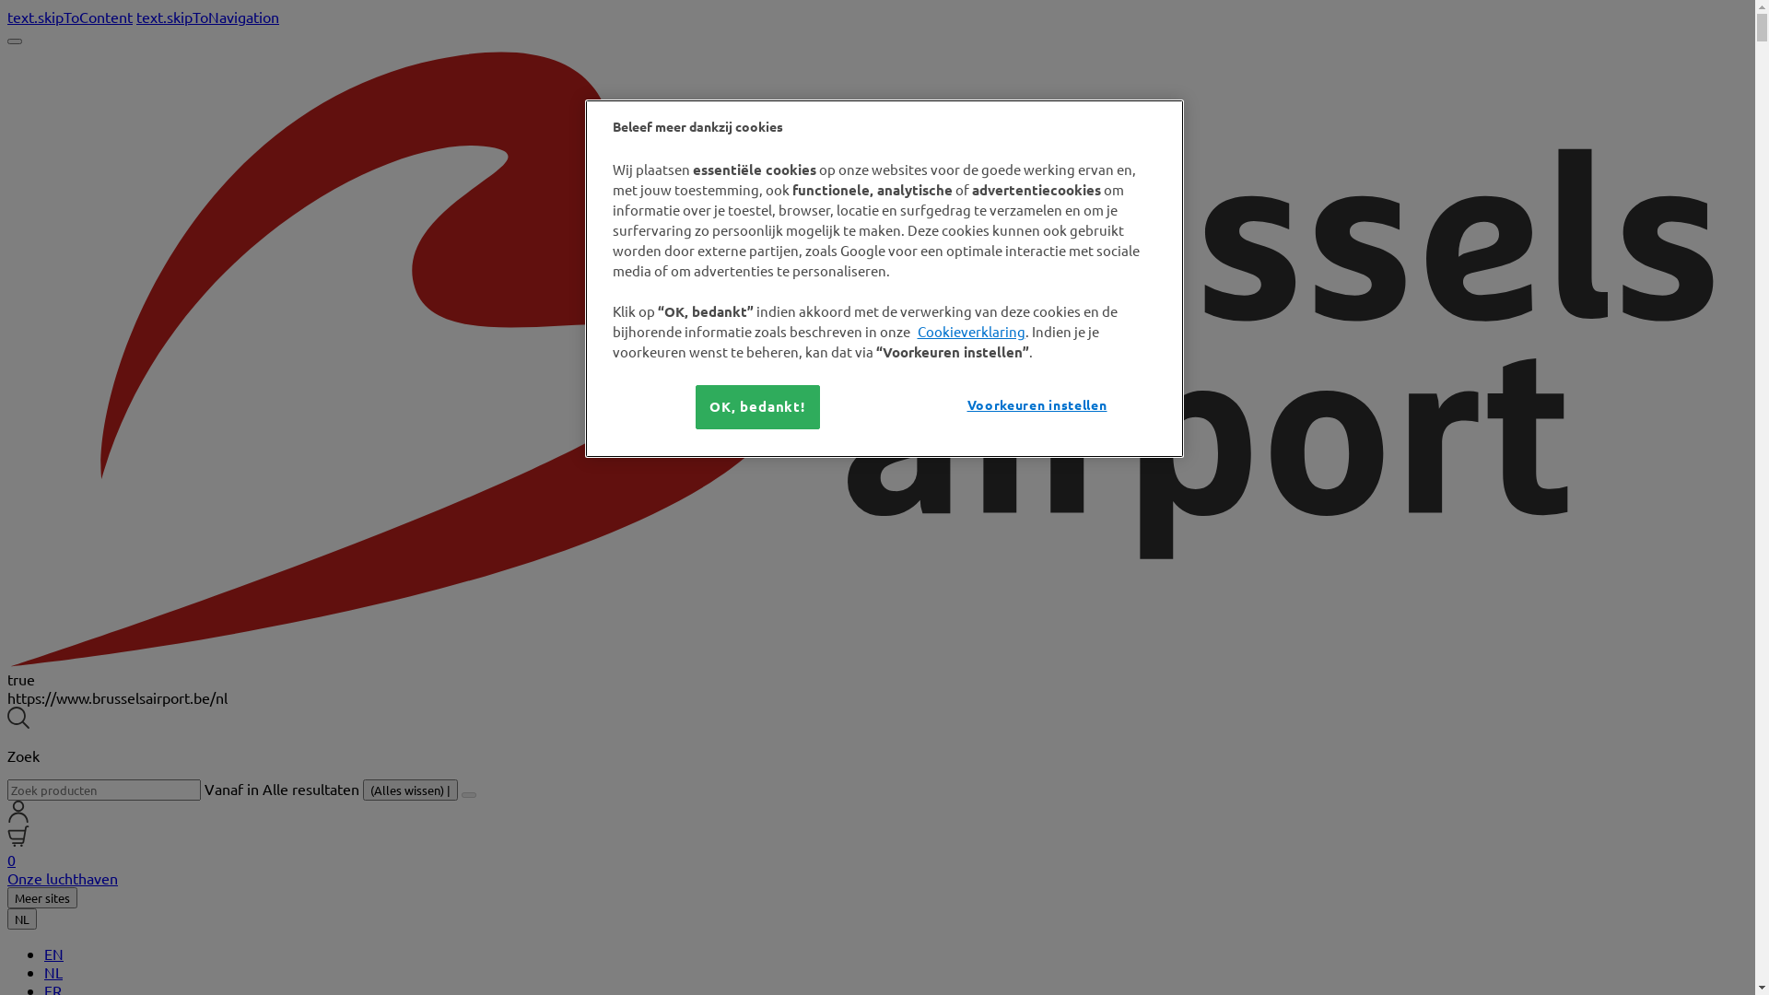 This screenshot has height=995, width=1769. What do you see at coordinates (411, 790) in the screenshot?
I see `(Alles wissen) |` at bounding box center [411, 790].